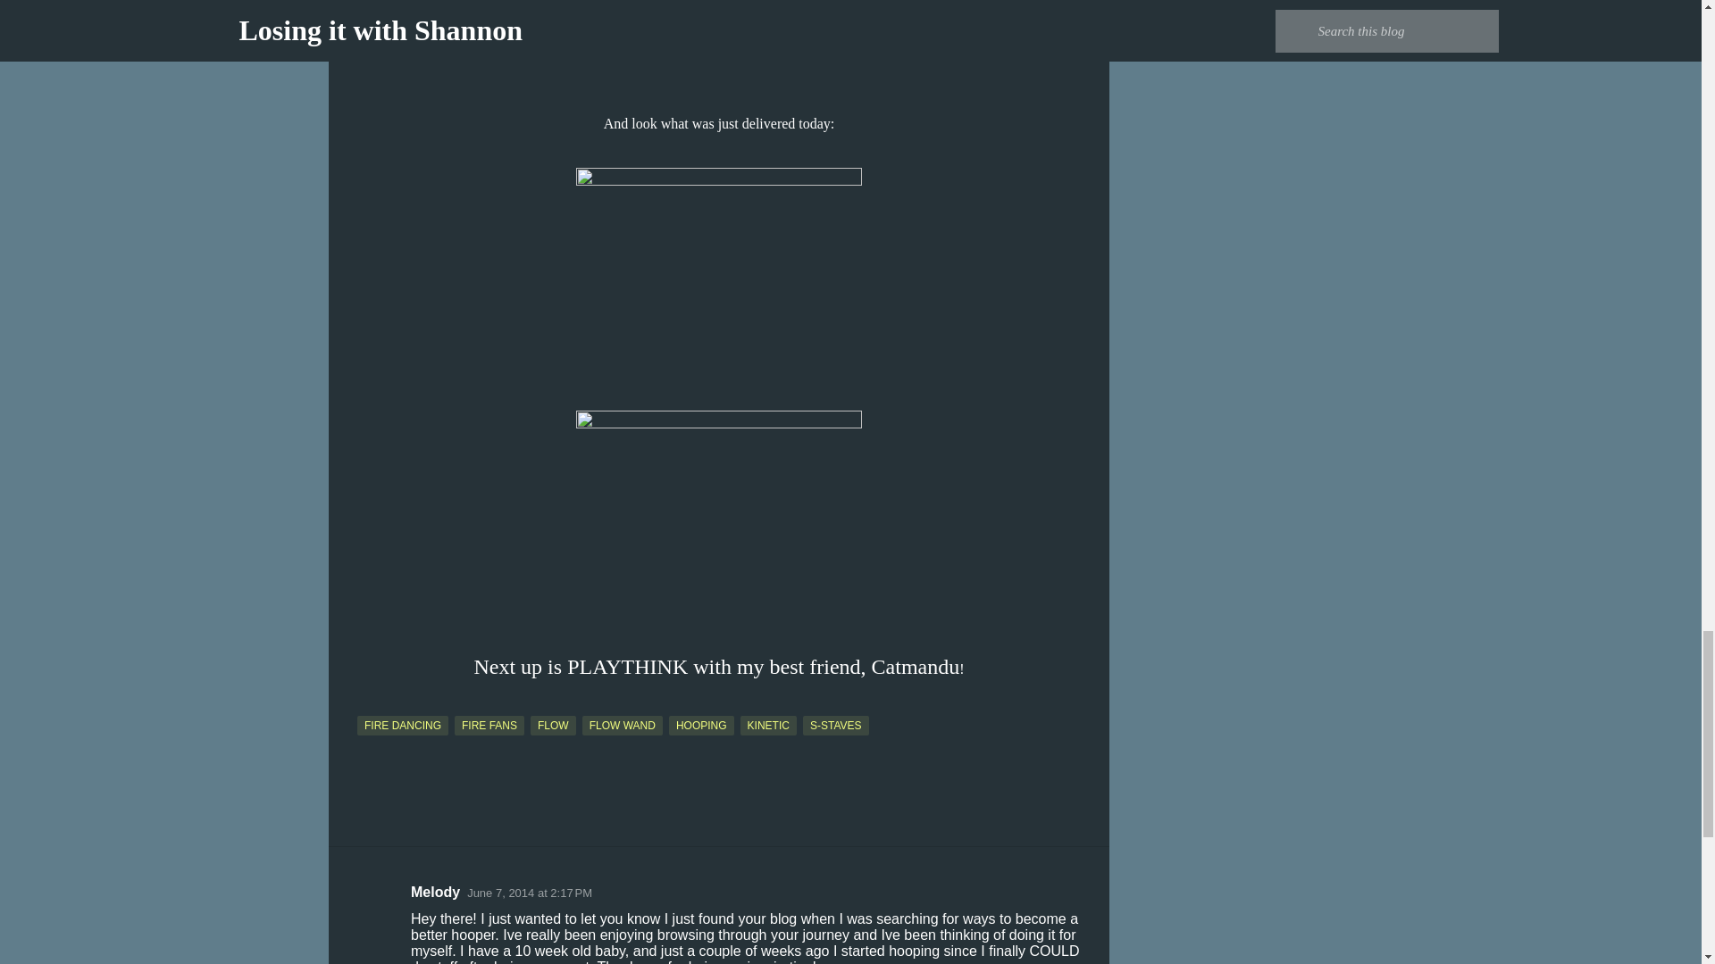  I want to click on S-STAVES, so click(836, 726).